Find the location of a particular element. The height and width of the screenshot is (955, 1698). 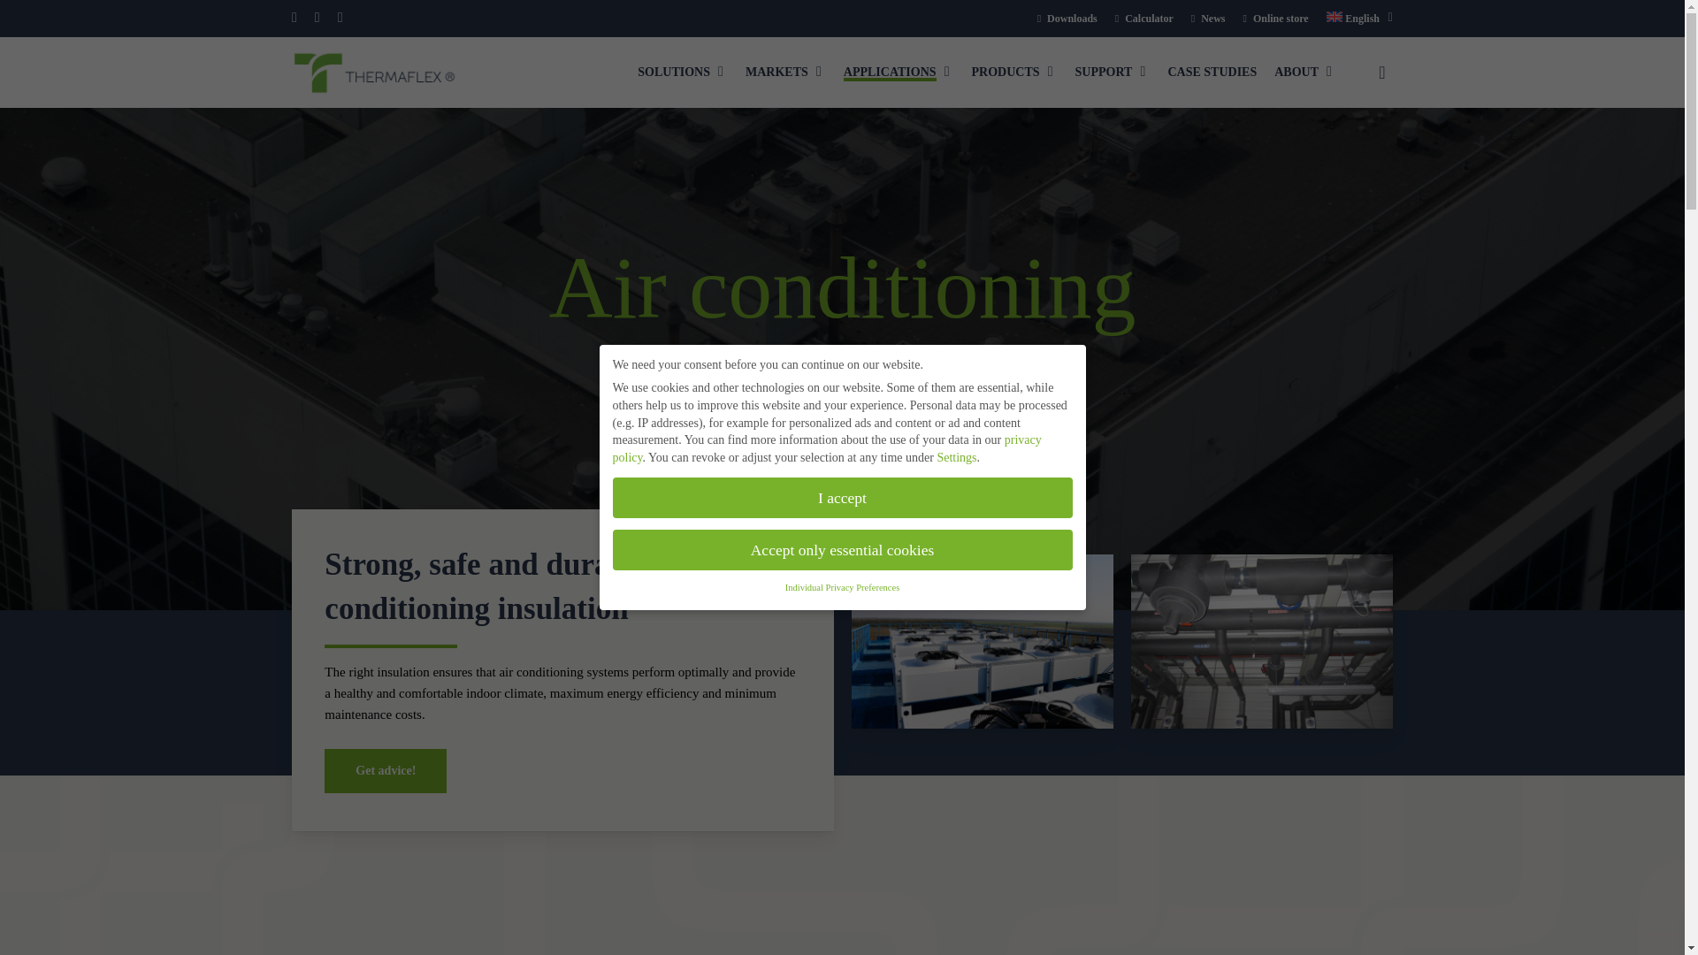

facebook is located at coordinates (294, 18).